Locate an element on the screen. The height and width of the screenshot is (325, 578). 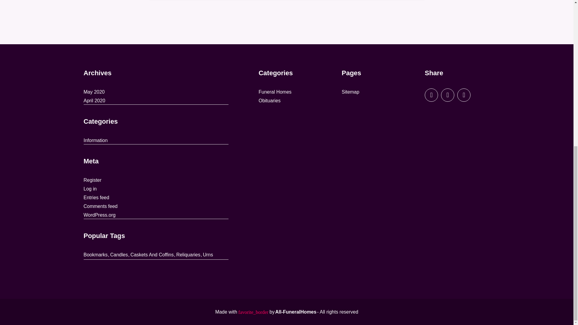
Information is located at coordinates (96, 140).